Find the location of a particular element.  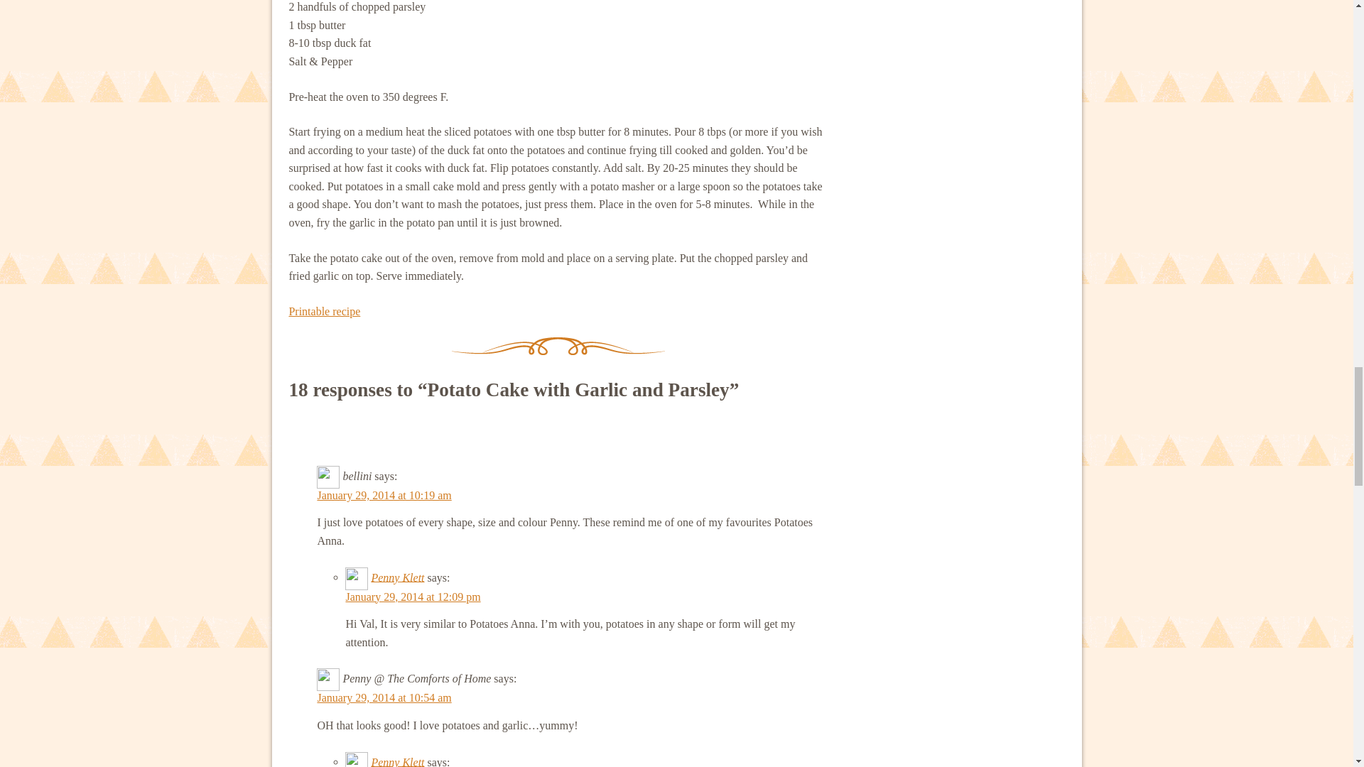

January 29, 2014 at 10:54 am is located at coordinates (384, 697).